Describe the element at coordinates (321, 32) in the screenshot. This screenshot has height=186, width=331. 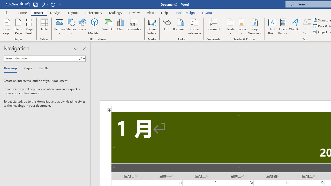
I see `Object...` at that location.